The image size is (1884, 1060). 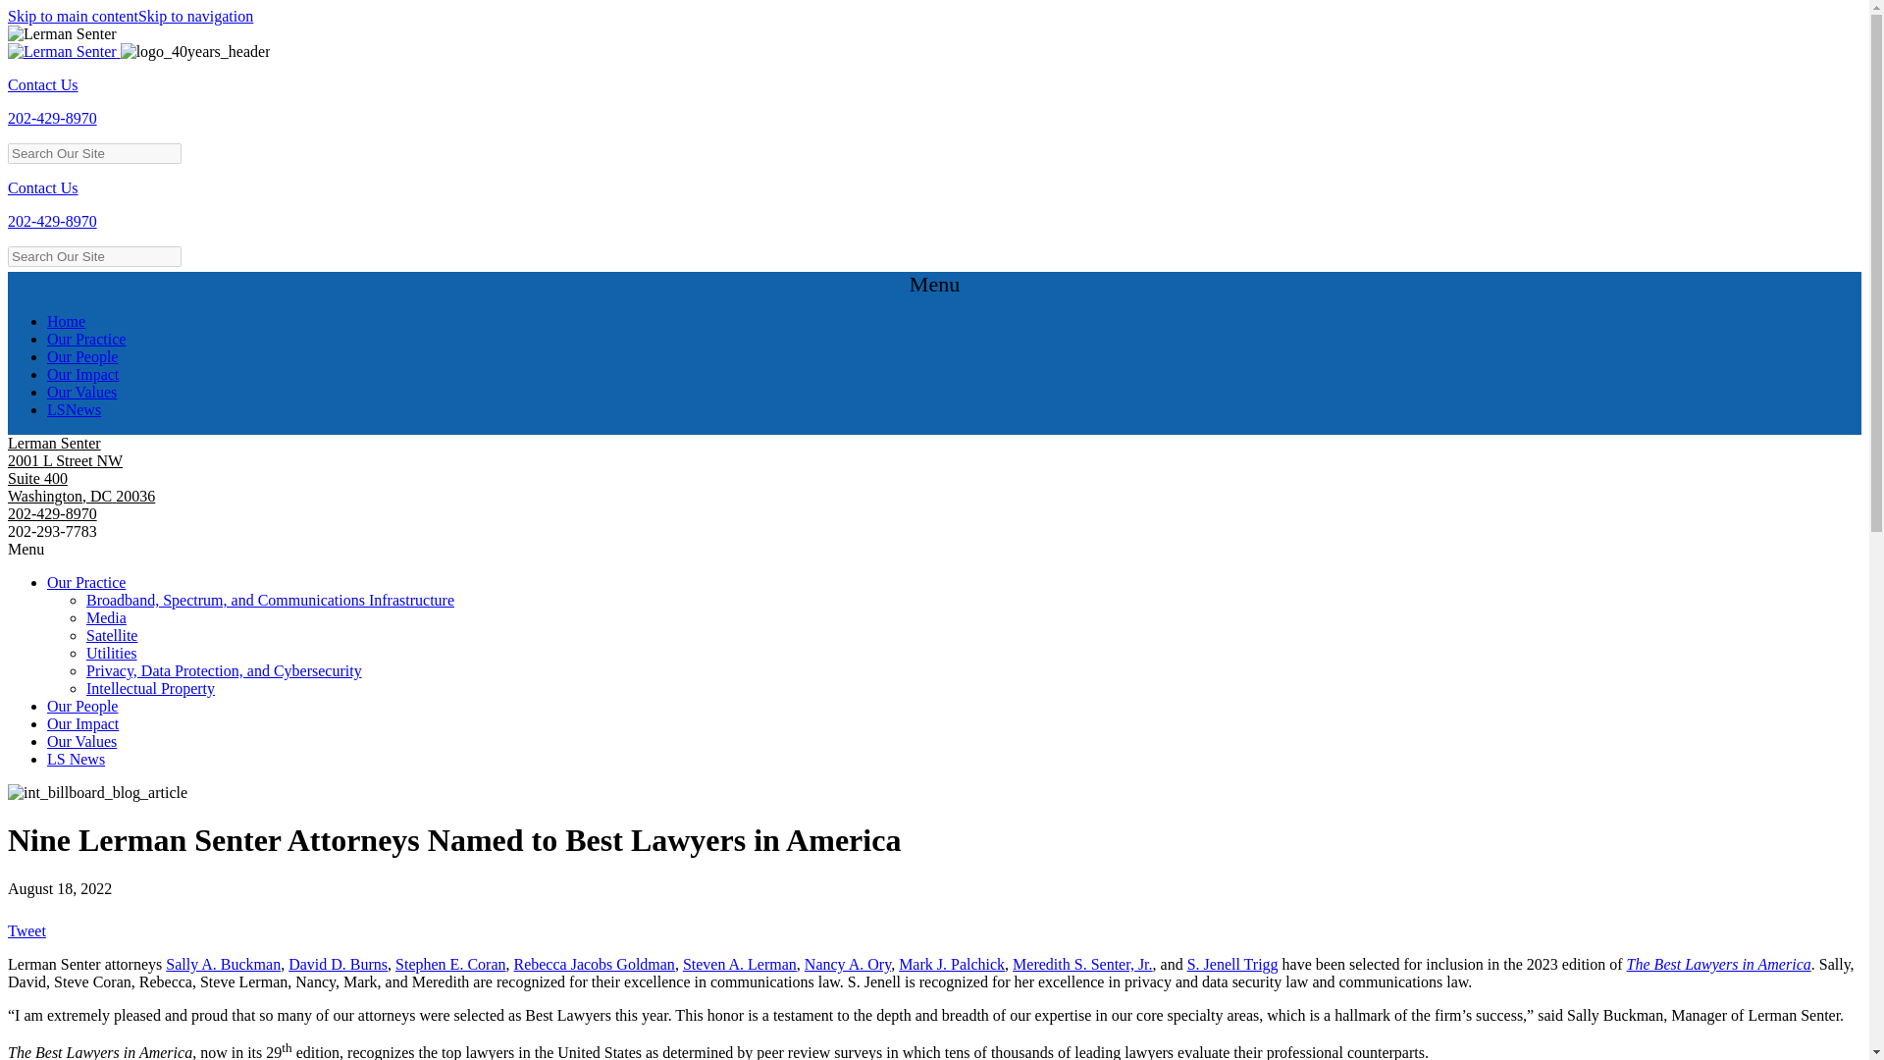 What do you see at coordinates (112, 652) in the screenshot?
I see `Utilities` at bounding box center [112, 652].